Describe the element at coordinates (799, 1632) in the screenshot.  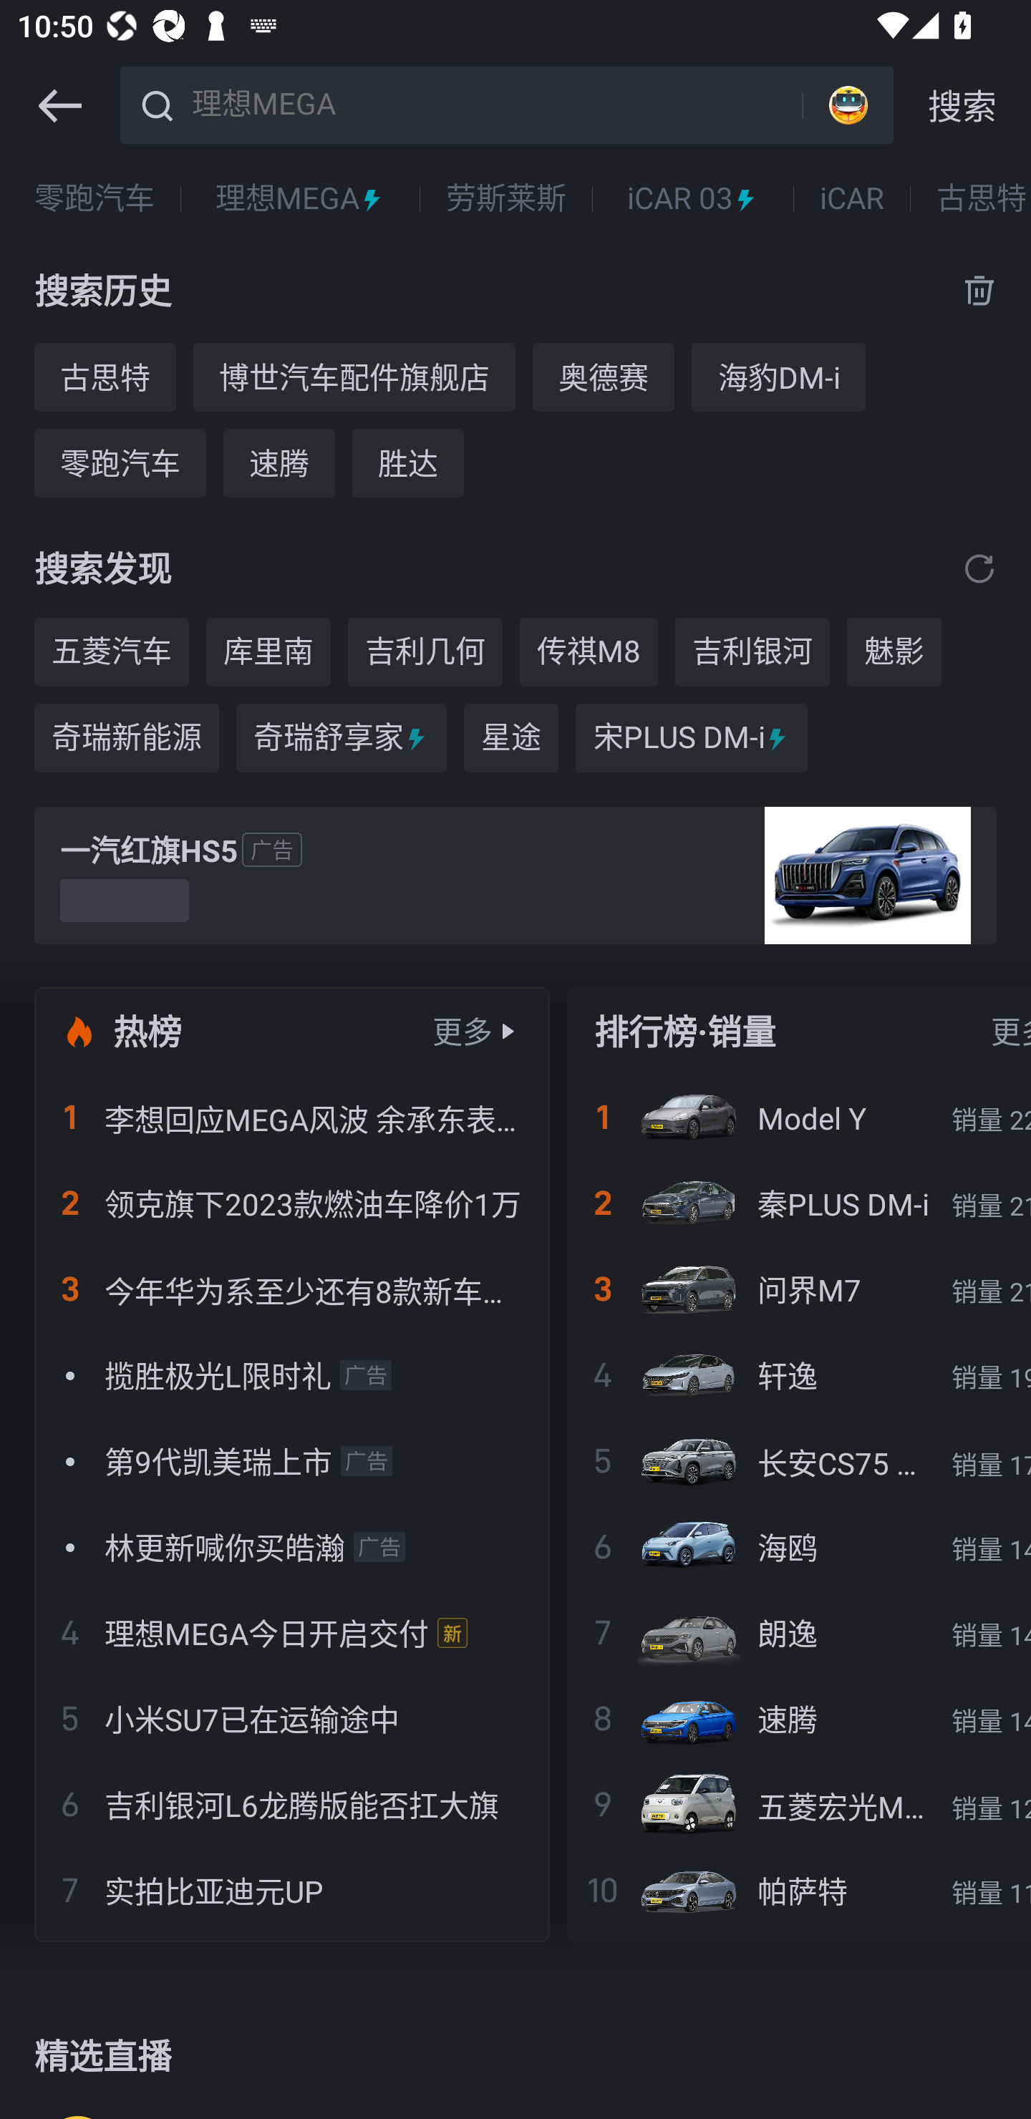
I see `朗逸 销量 14400` at that location.